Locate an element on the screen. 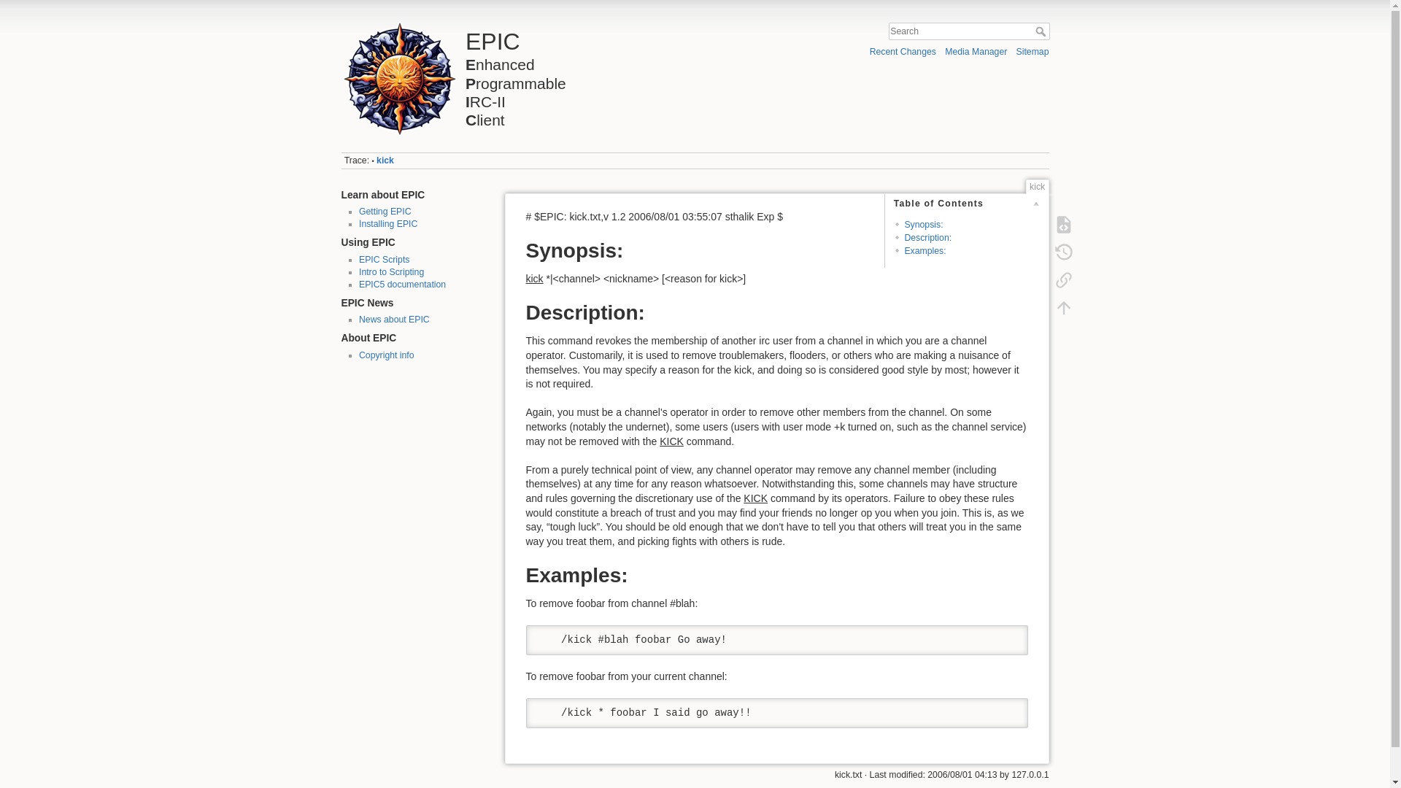 The width and height of the screenshot is (1401, 788). Search is located at coordinates (1041, 31).